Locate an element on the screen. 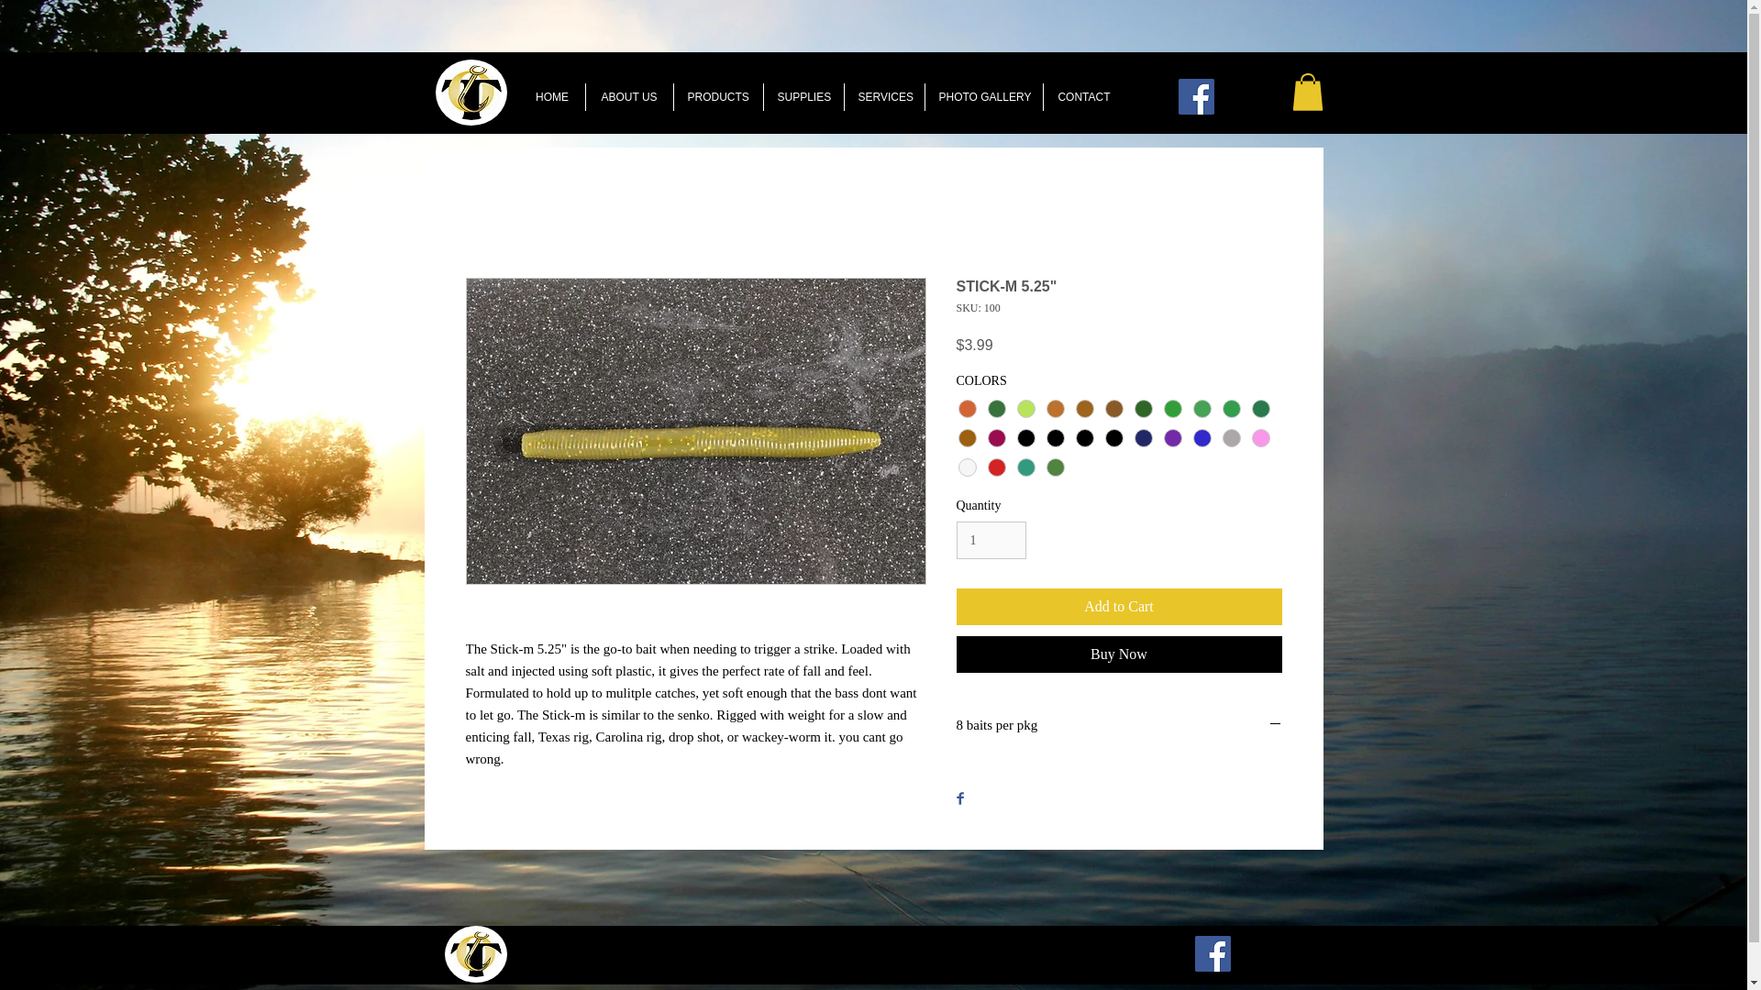  Buy Now is located at coordinates (1119, 654).